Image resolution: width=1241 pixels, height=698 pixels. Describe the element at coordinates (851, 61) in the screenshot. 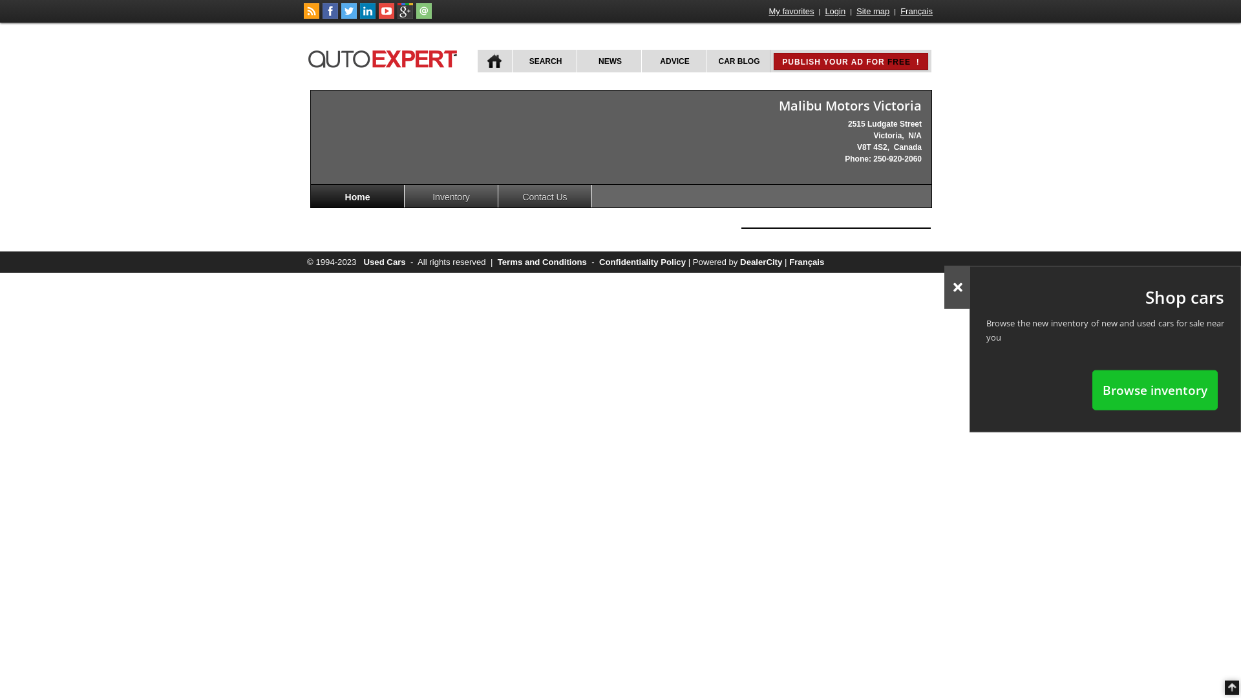

I see `PUBLISH YOUR AD FOR FREE  !` at that location.